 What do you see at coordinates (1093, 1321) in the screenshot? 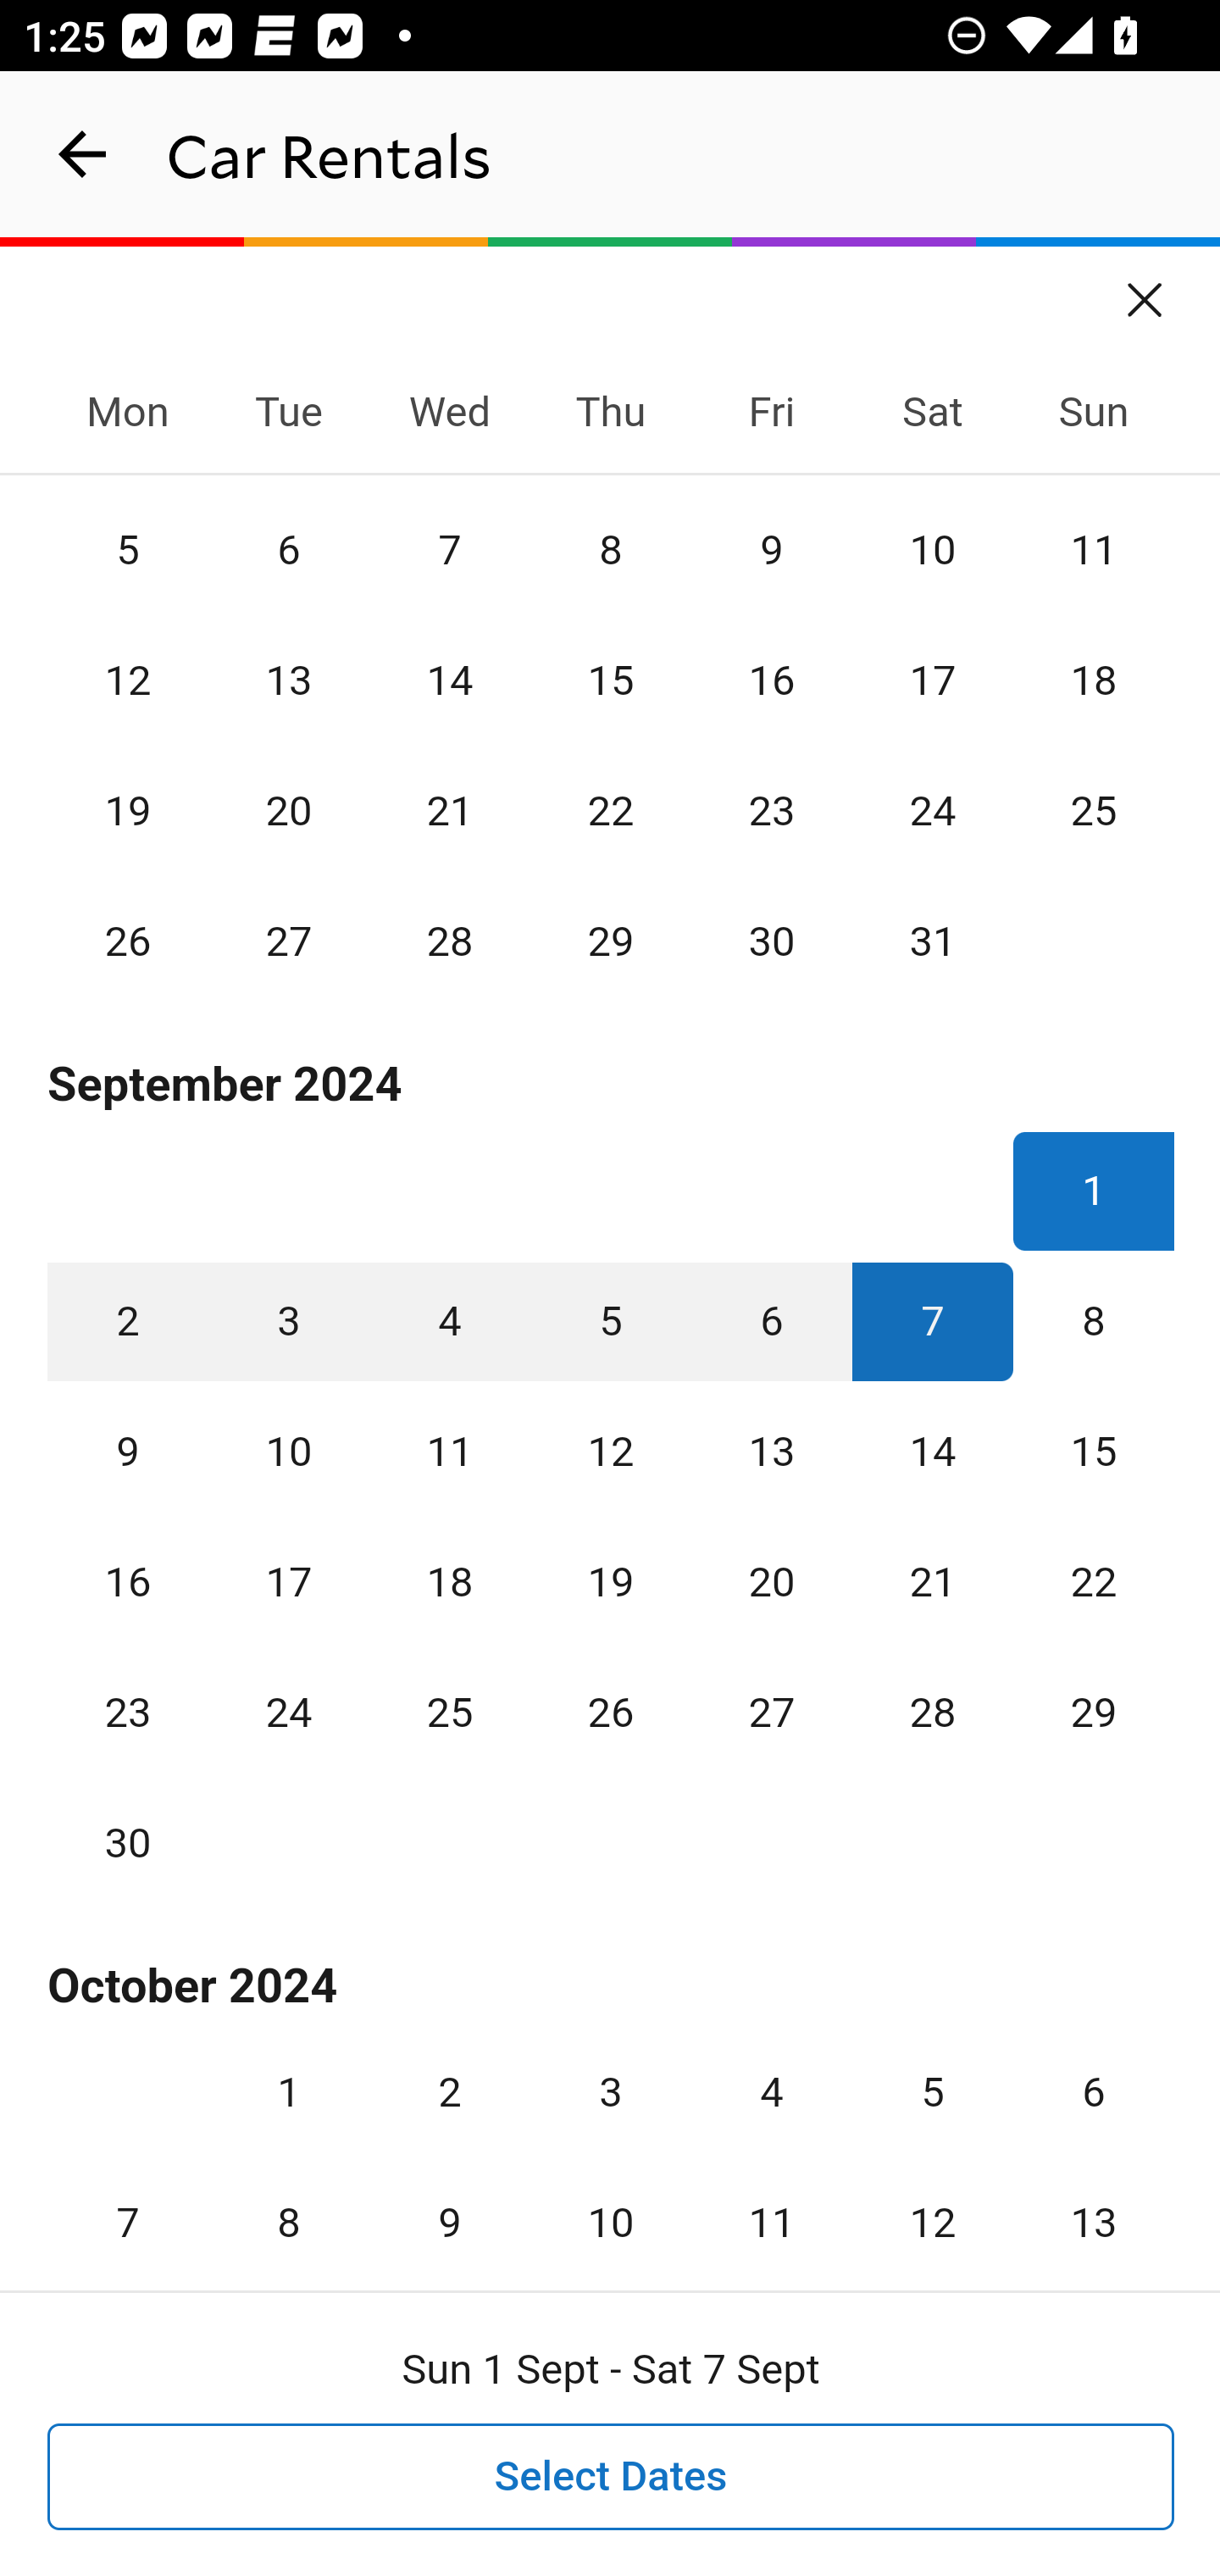
I see `8 September 2024` at bounding box center [1093, 1321].